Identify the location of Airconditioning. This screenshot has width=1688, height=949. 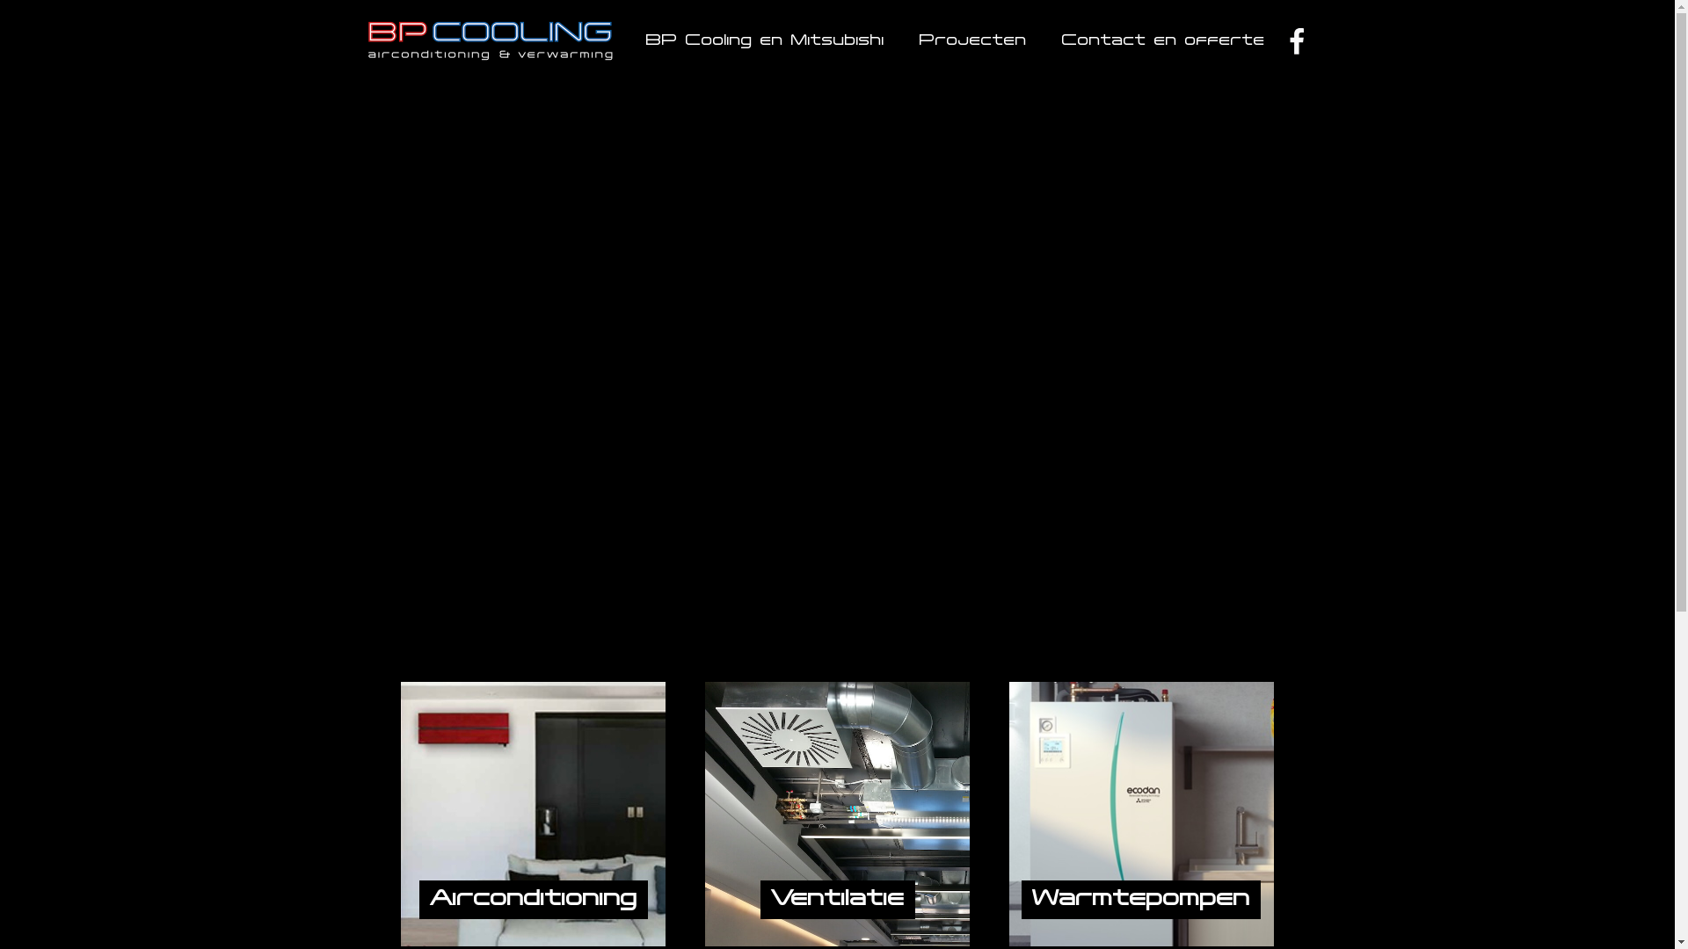
(534, 801).